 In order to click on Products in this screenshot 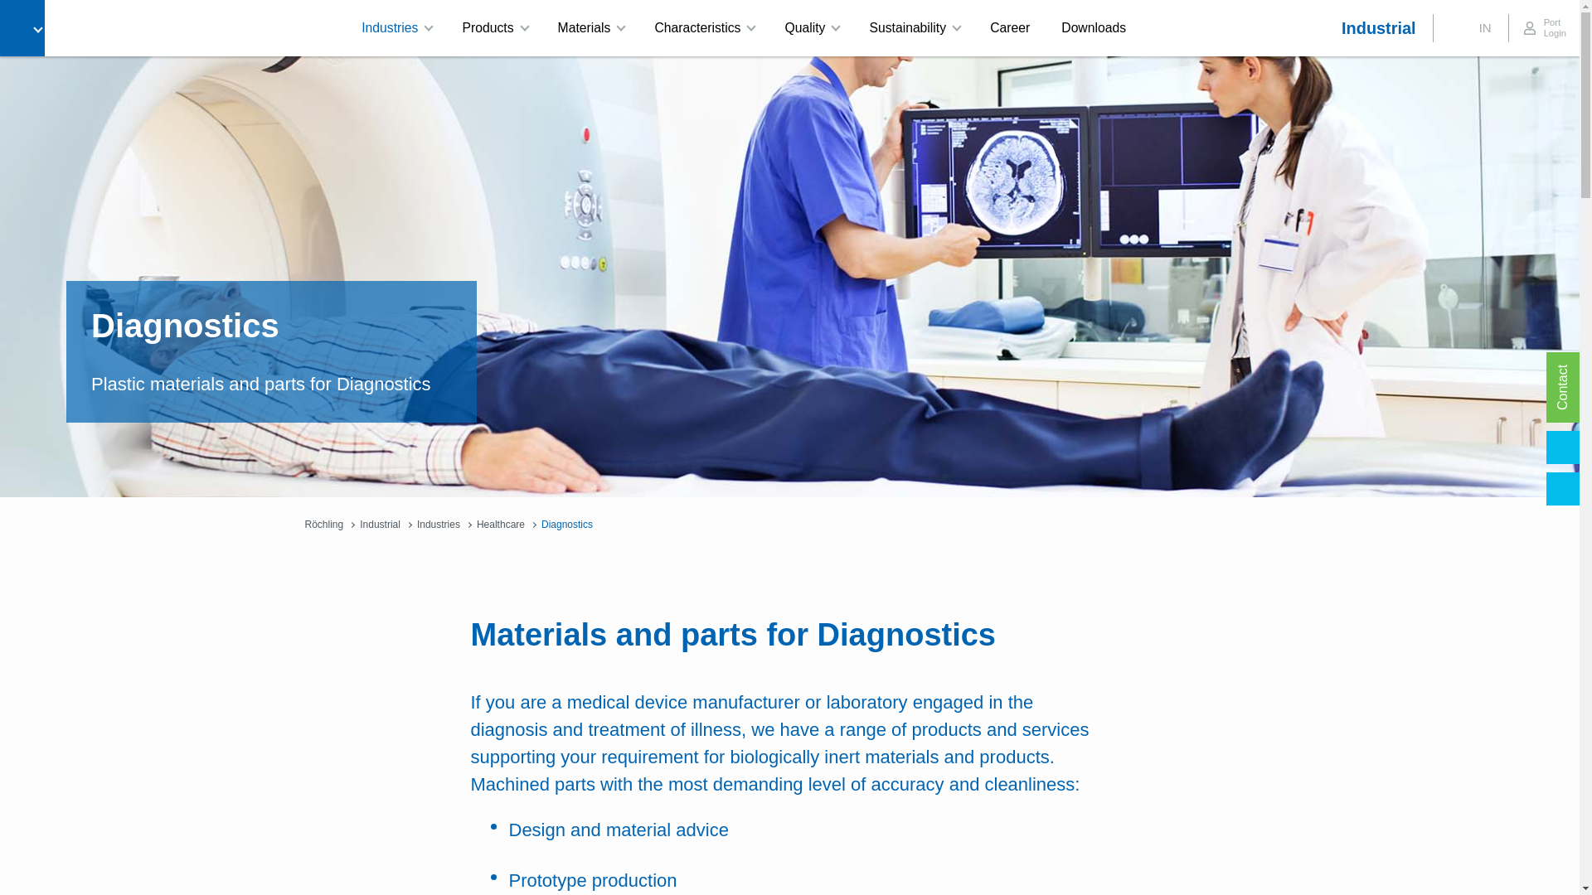, I will do `click(493, 28)`.